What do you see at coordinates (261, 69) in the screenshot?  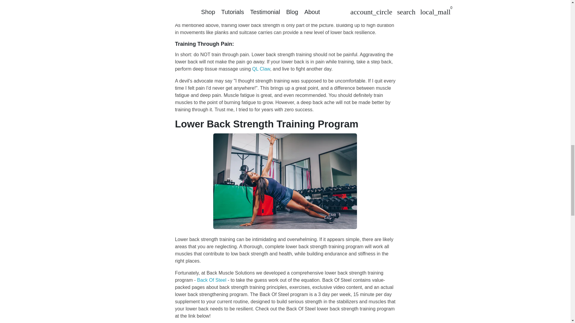 I see `QL Claw` at bounding box center [261, 69].